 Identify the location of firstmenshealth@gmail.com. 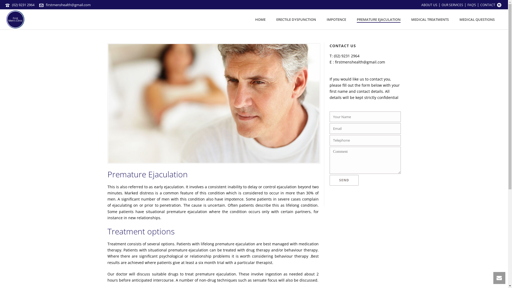
(68, 5).